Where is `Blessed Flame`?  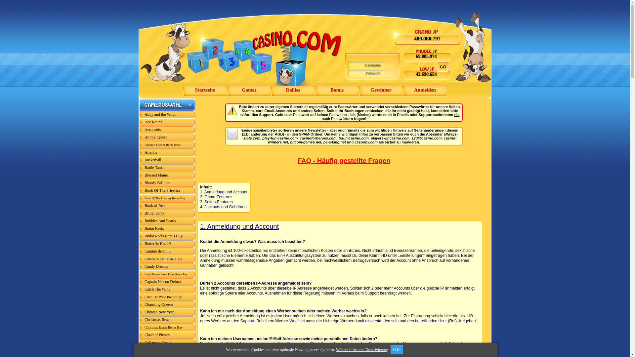 Blessed Flame is located at coordinates (167, 176).